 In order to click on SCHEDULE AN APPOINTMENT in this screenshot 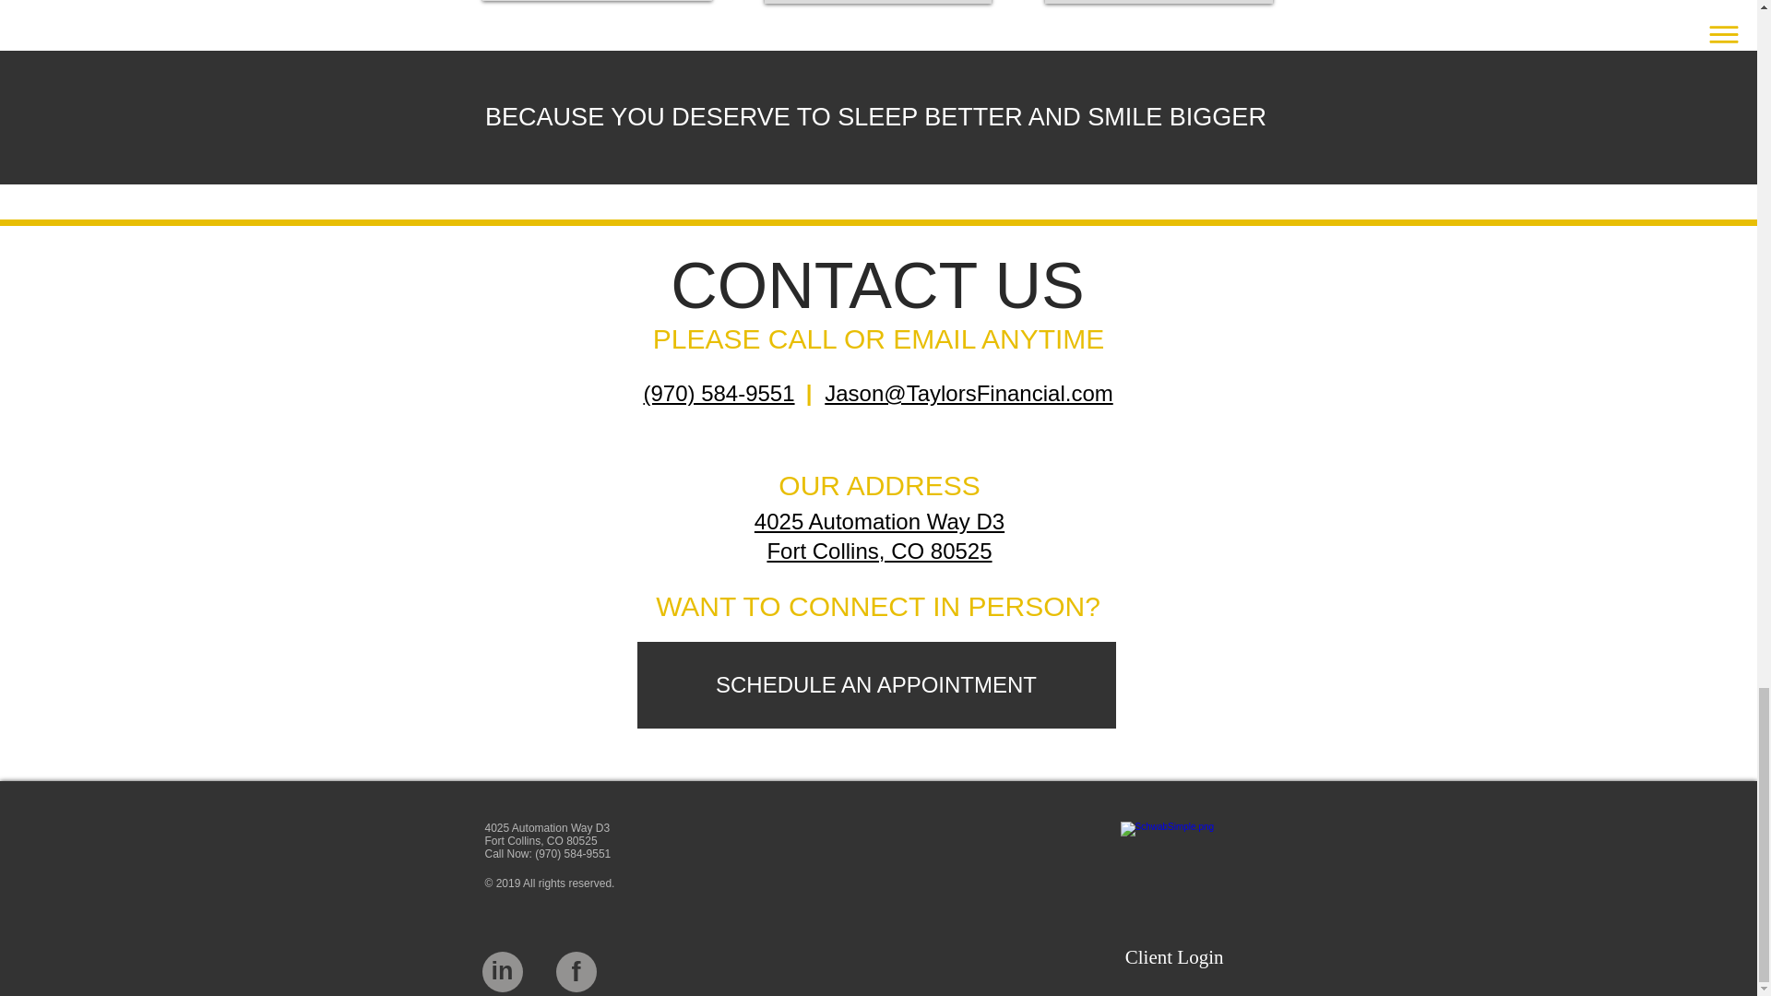, I will do `click(502, 972)`.